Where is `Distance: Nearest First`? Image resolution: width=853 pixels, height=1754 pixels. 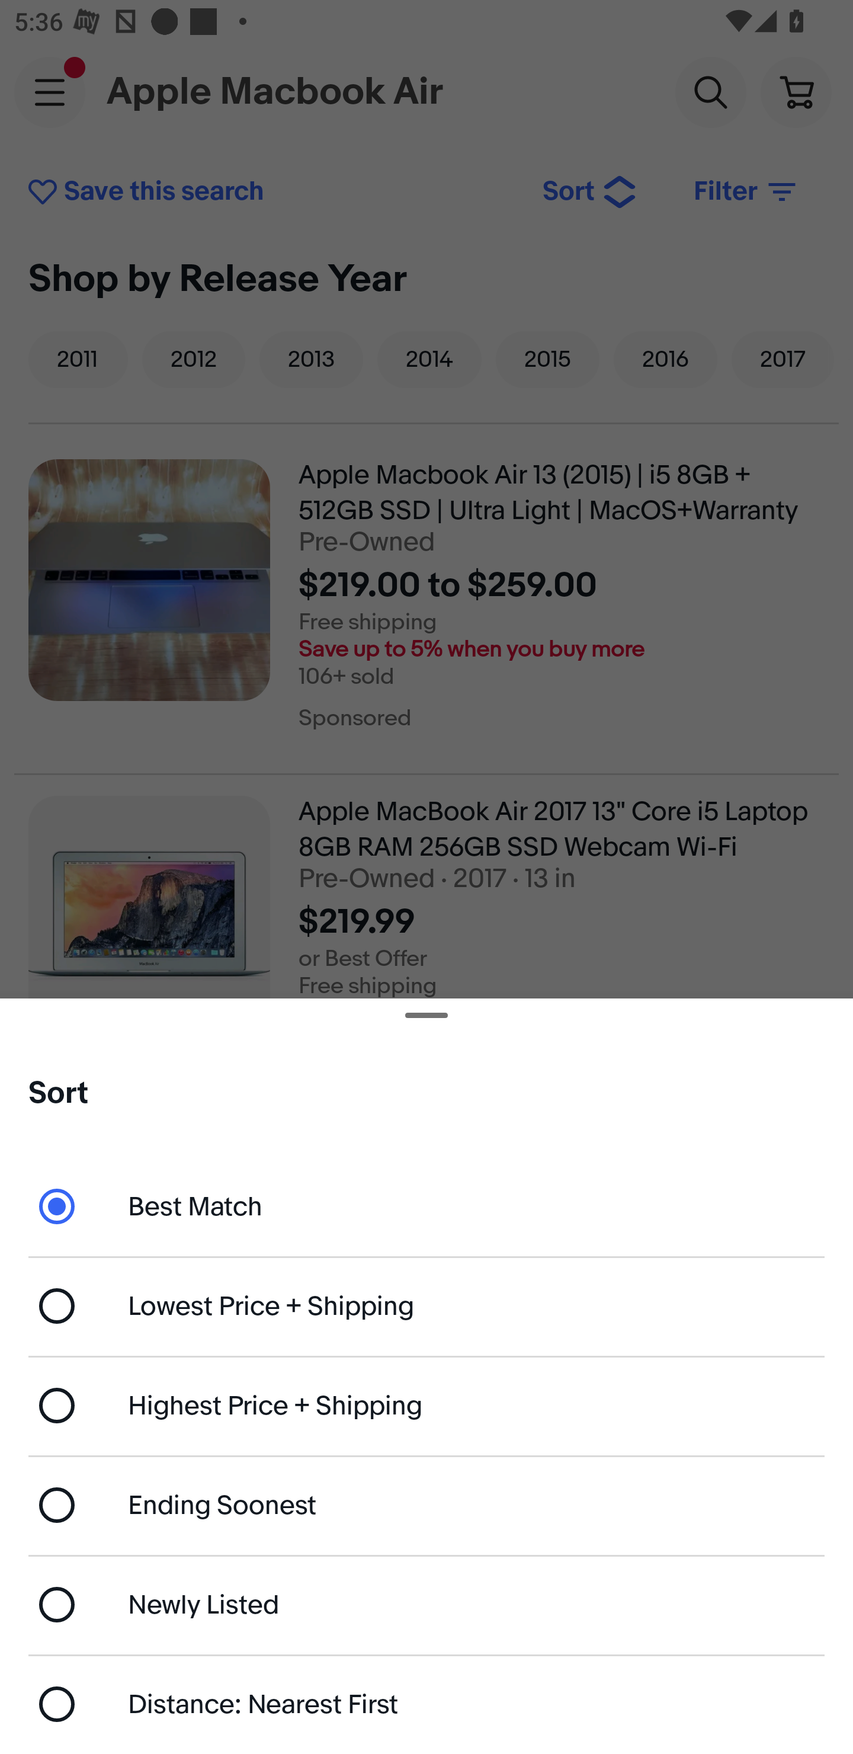
Distance: Nearest First is located at coordinates (426, 1704).